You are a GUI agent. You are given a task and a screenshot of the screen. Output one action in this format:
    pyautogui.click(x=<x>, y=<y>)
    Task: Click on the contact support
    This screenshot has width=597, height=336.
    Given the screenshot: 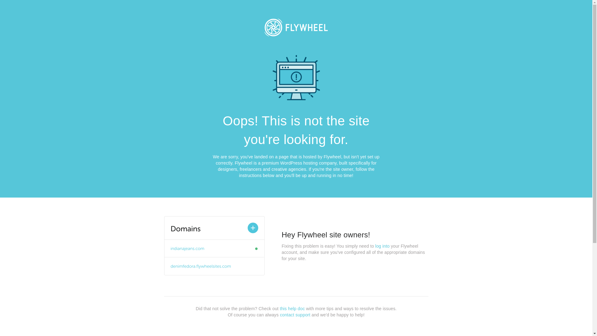 What is the action you would take?
    pyautogui.click(x=295, y=315)
    